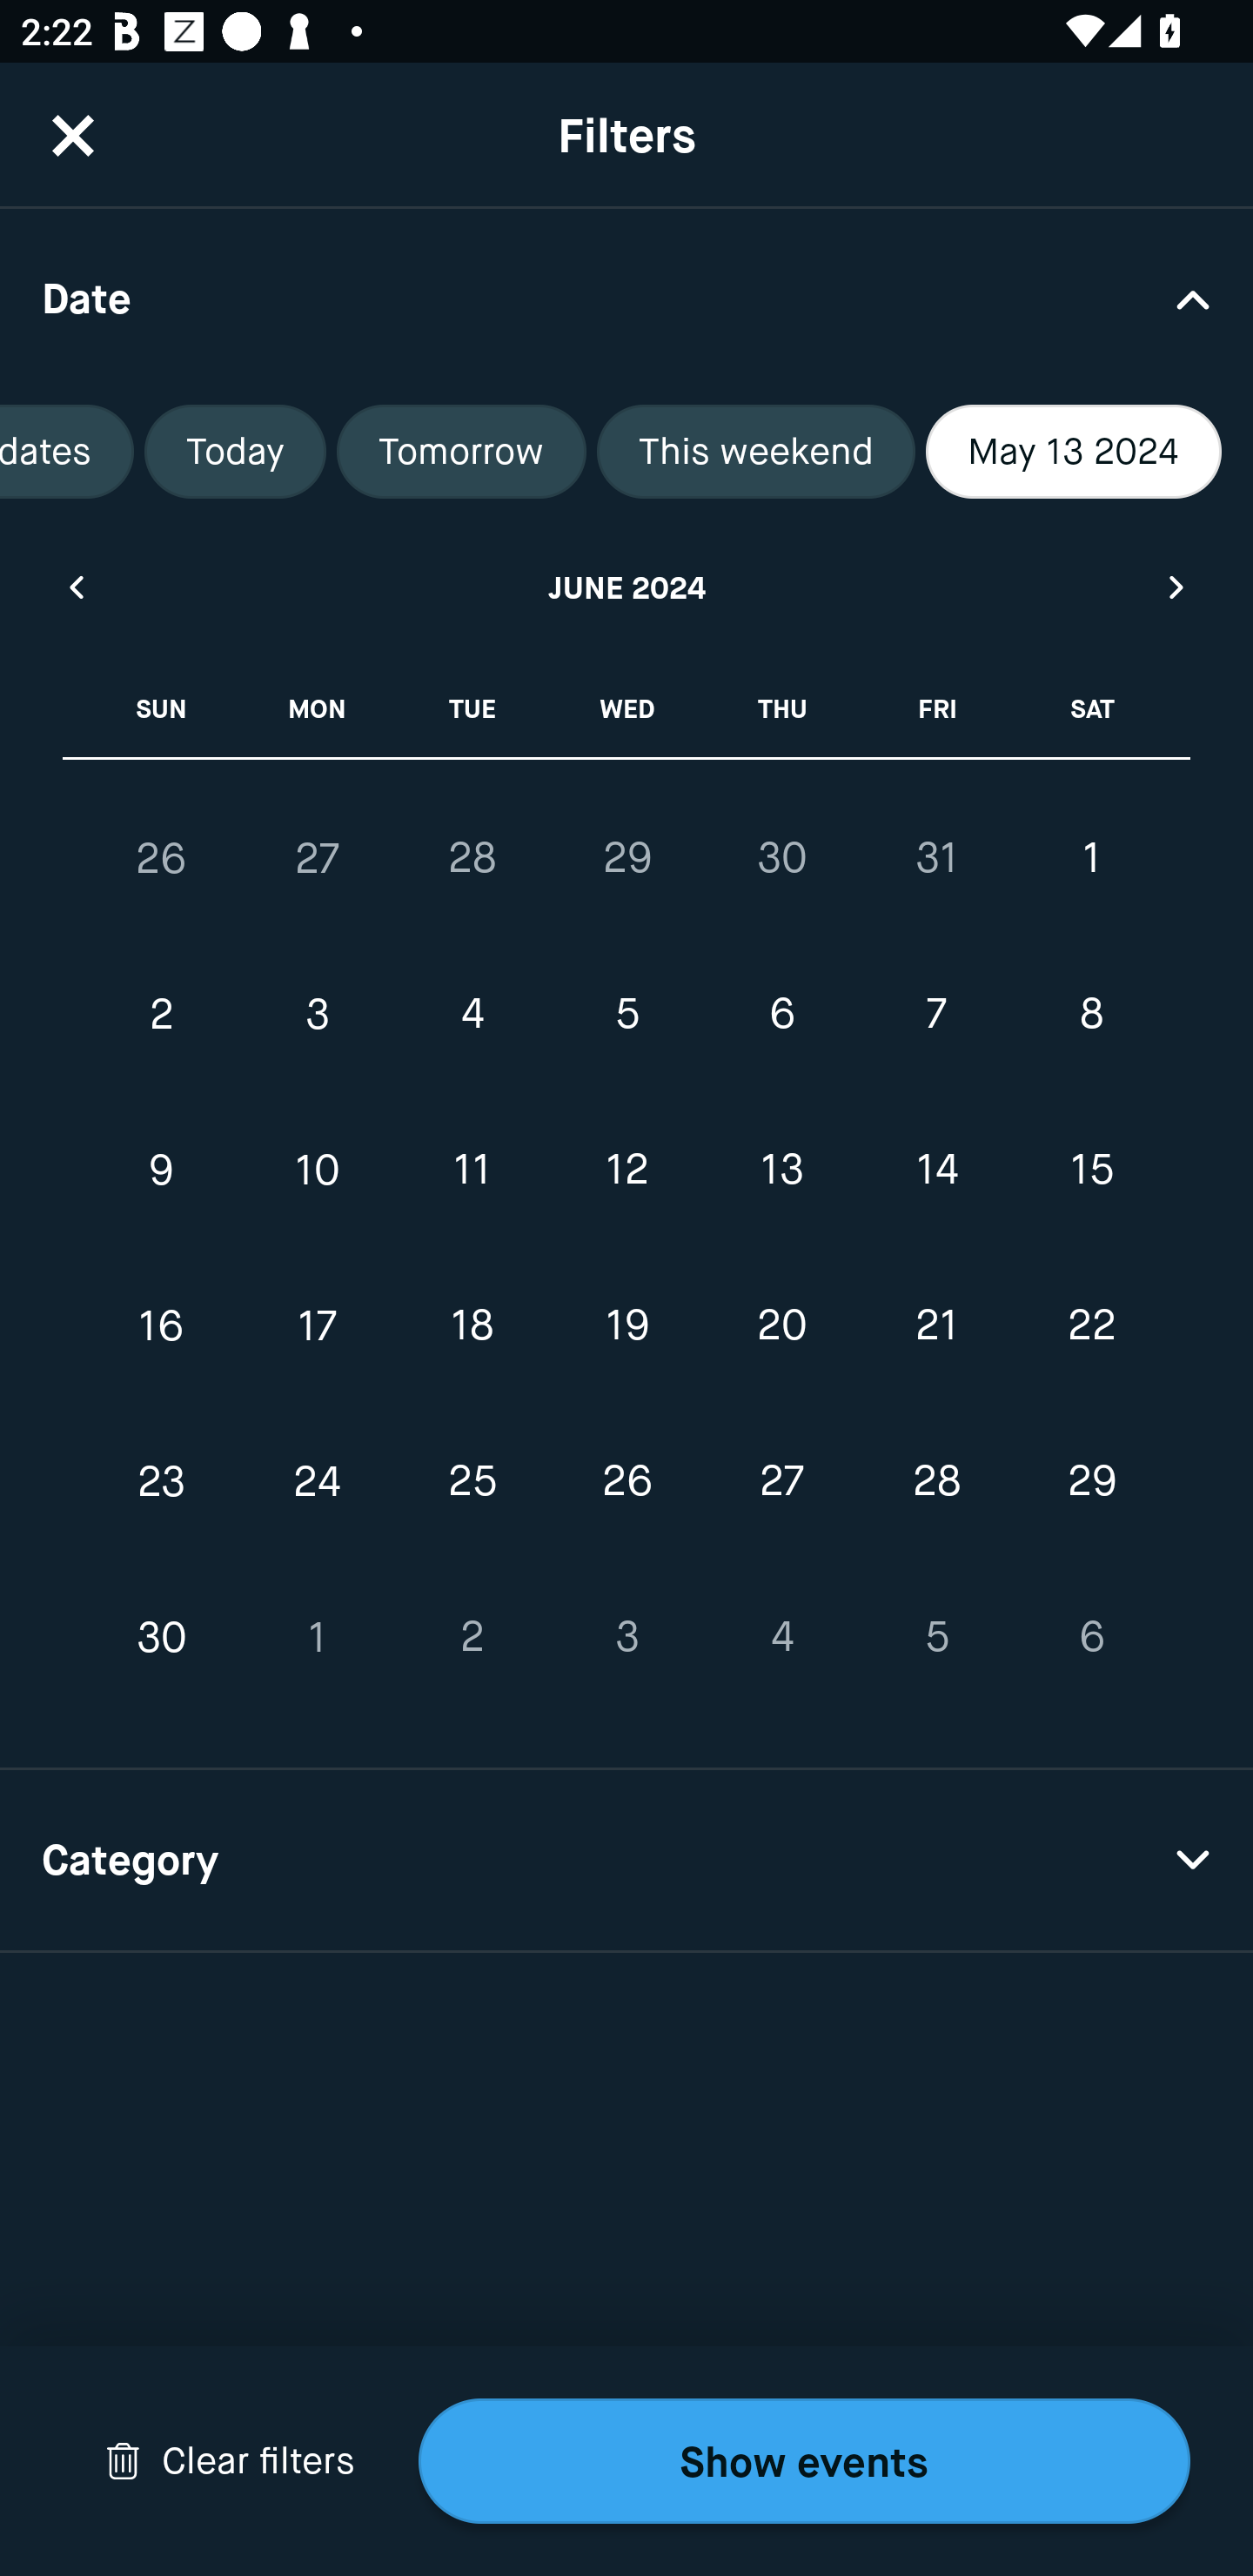 Image resolution: width=1253 pixels, height=2576 pixels. What do you see at coordinates (1091, 1015) in the screenshot?
I see `8` at bounding box center [1091, 1015].